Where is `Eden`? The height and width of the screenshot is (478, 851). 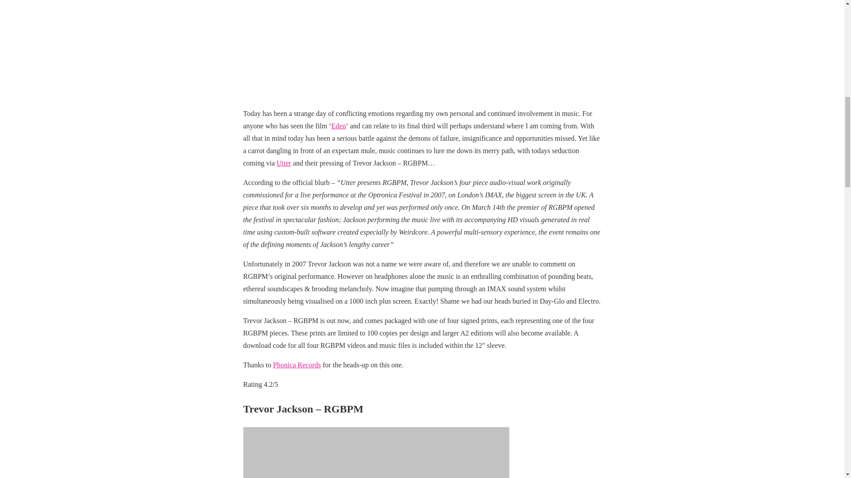 Eden is located at coordinates (339, 126).